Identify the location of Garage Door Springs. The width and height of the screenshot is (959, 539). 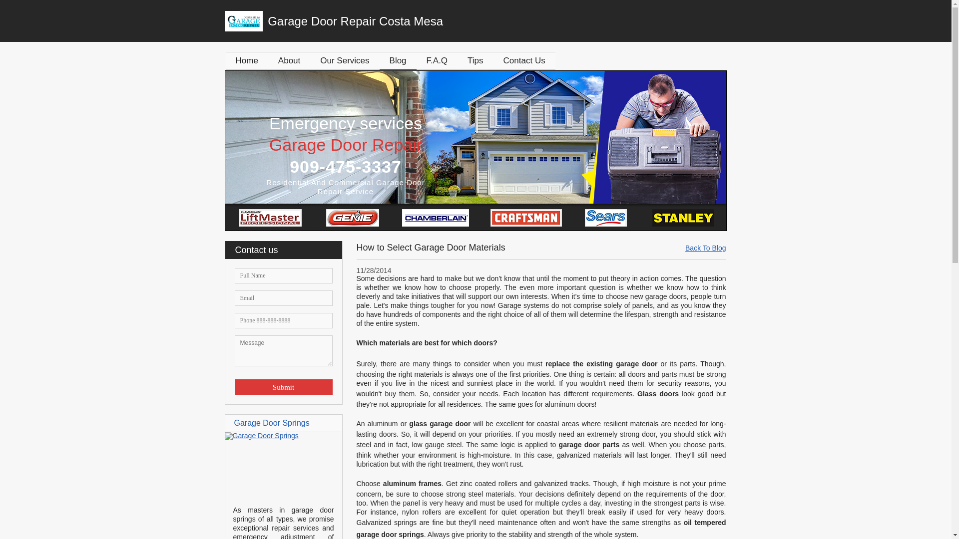
(261, 436).